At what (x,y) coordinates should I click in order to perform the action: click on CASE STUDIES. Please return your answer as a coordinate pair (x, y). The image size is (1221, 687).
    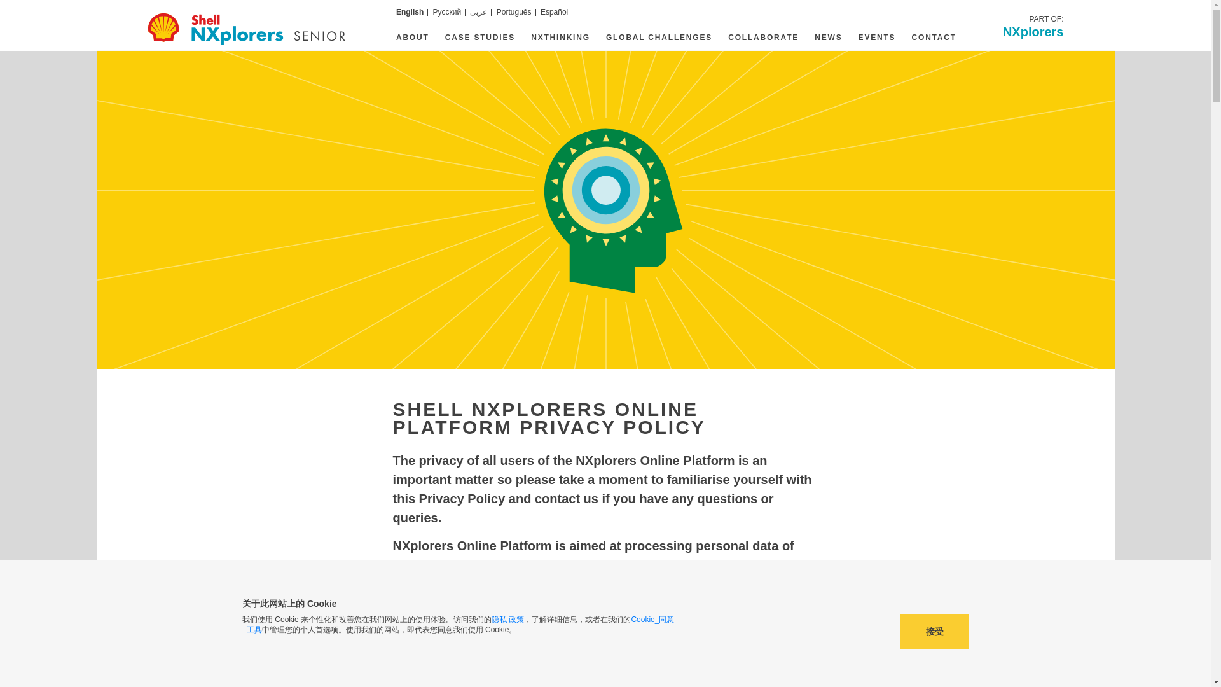
    Looking at the image, I should click on (481, 37).